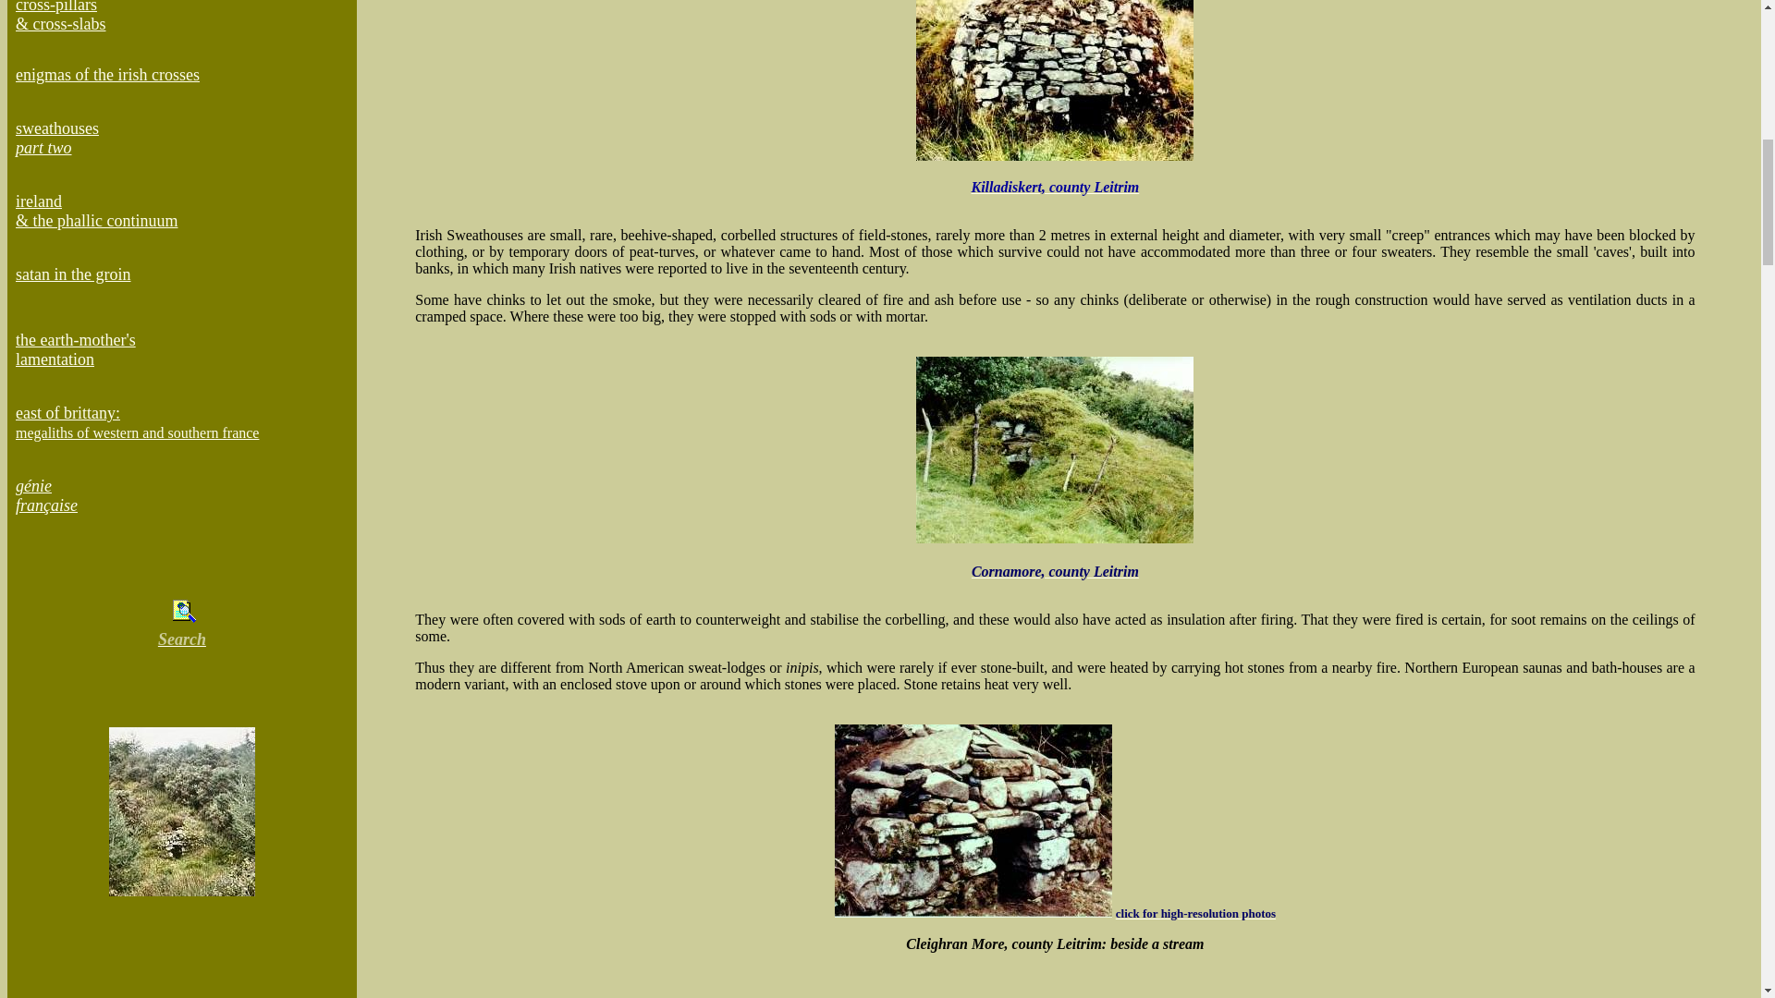  Describe the element at coordinates (137, 432) in the screenshot. I see `Killadiskert, county Leitrim` at that location.